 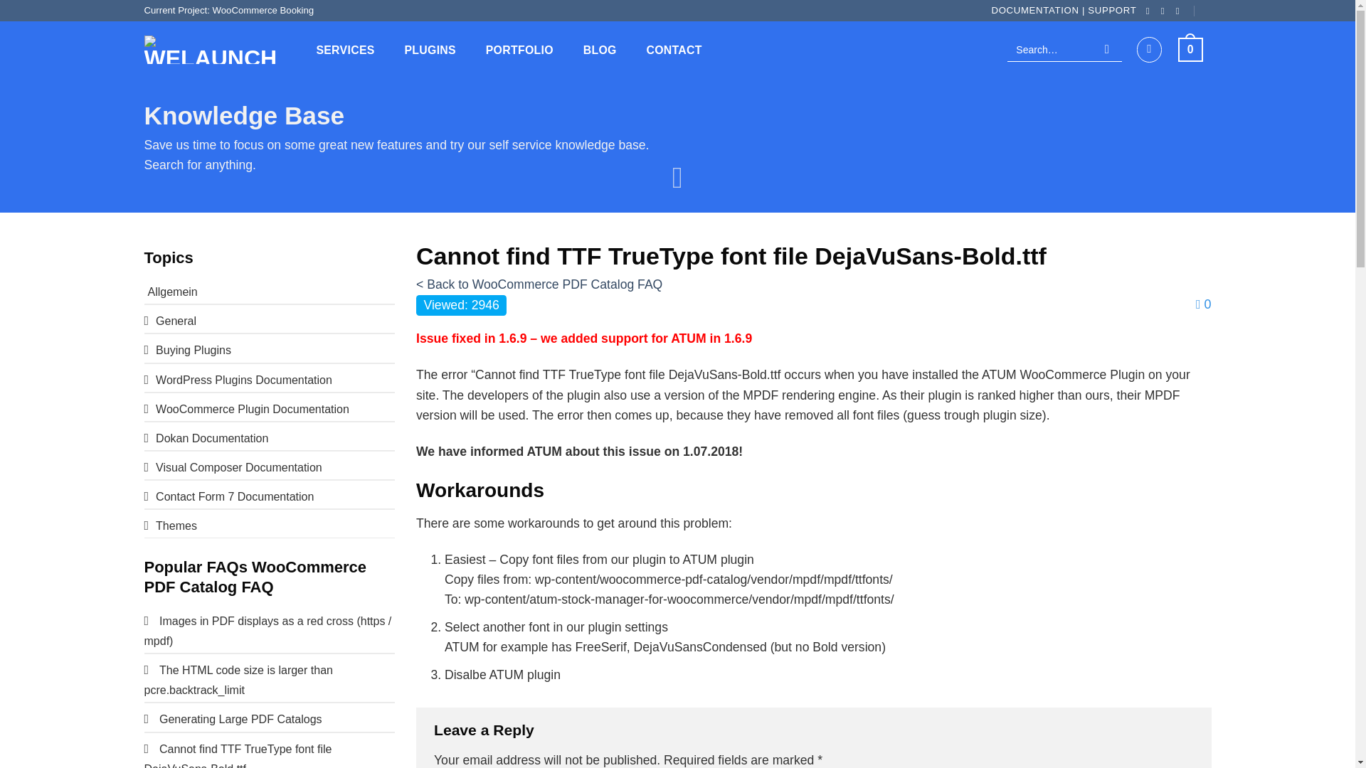 I want to click on PORTFOLIO, so click(x=519, y=50).